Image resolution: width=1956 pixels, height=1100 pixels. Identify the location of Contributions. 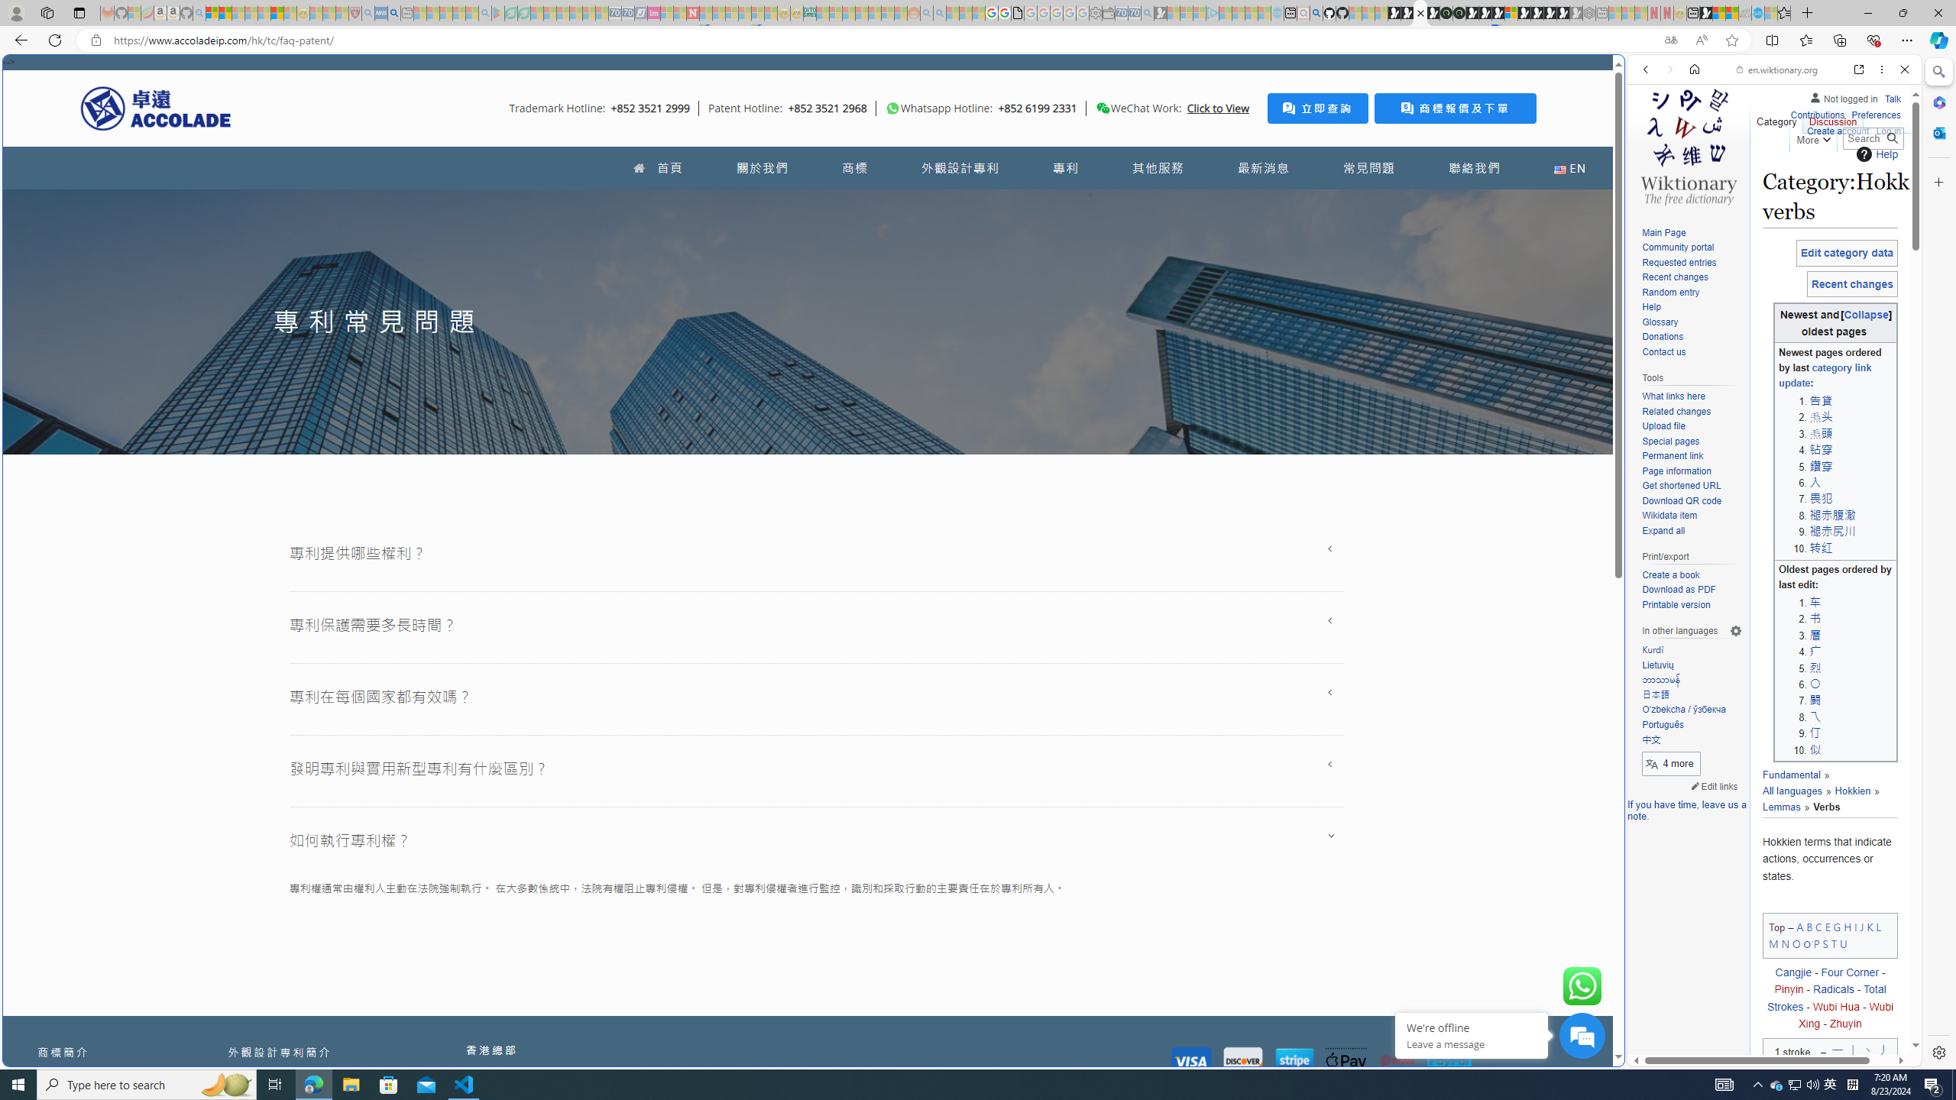
(1817, 115).